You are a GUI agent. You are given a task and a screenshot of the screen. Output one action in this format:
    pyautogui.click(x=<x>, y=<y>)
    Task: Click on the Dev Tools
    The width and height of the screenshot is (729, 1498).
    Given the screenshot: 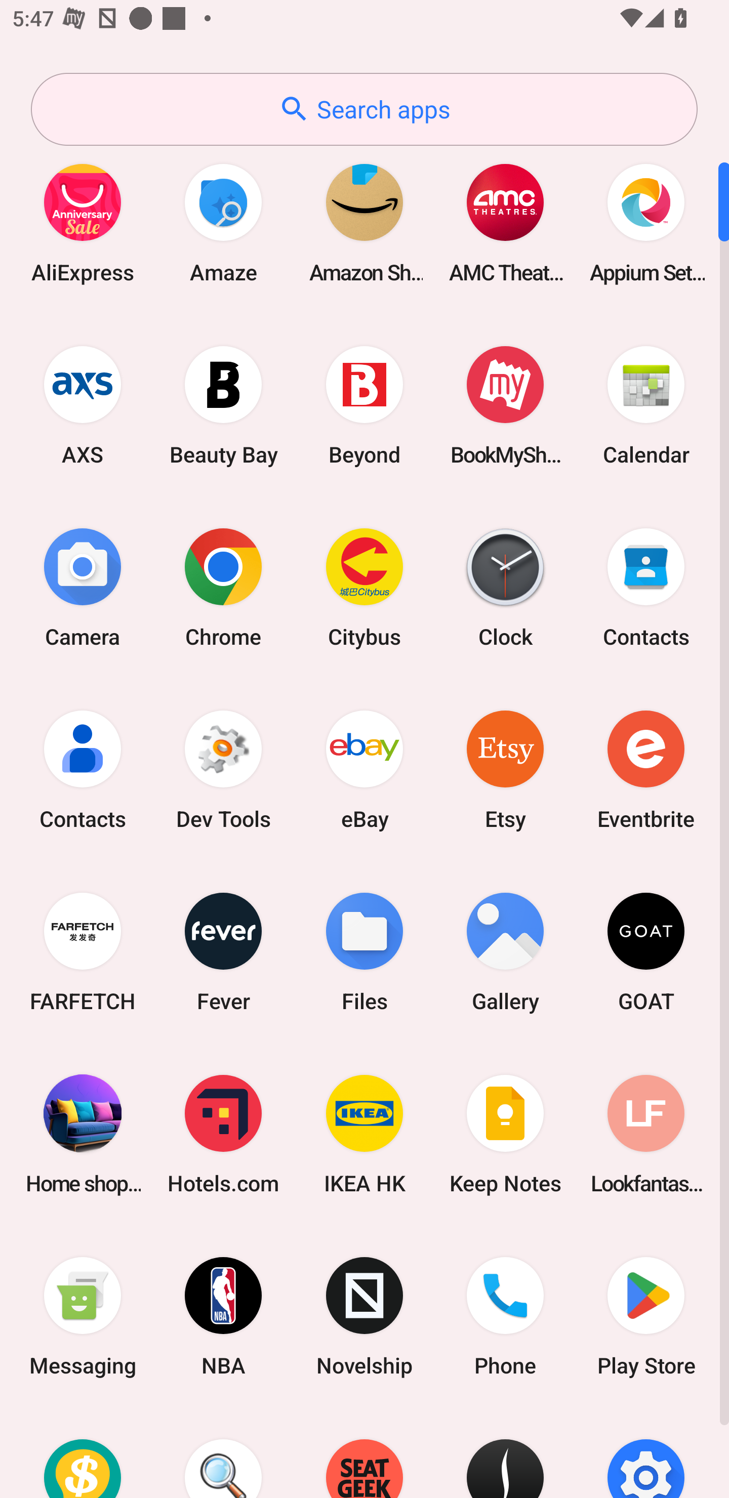 What is the action you would take?
    pyautogui.click(x=223, y=769)
    